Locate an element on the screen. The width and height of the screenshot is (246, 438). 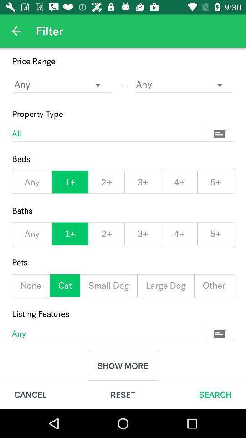
click on second drop down is located at coordinates (184, 85).